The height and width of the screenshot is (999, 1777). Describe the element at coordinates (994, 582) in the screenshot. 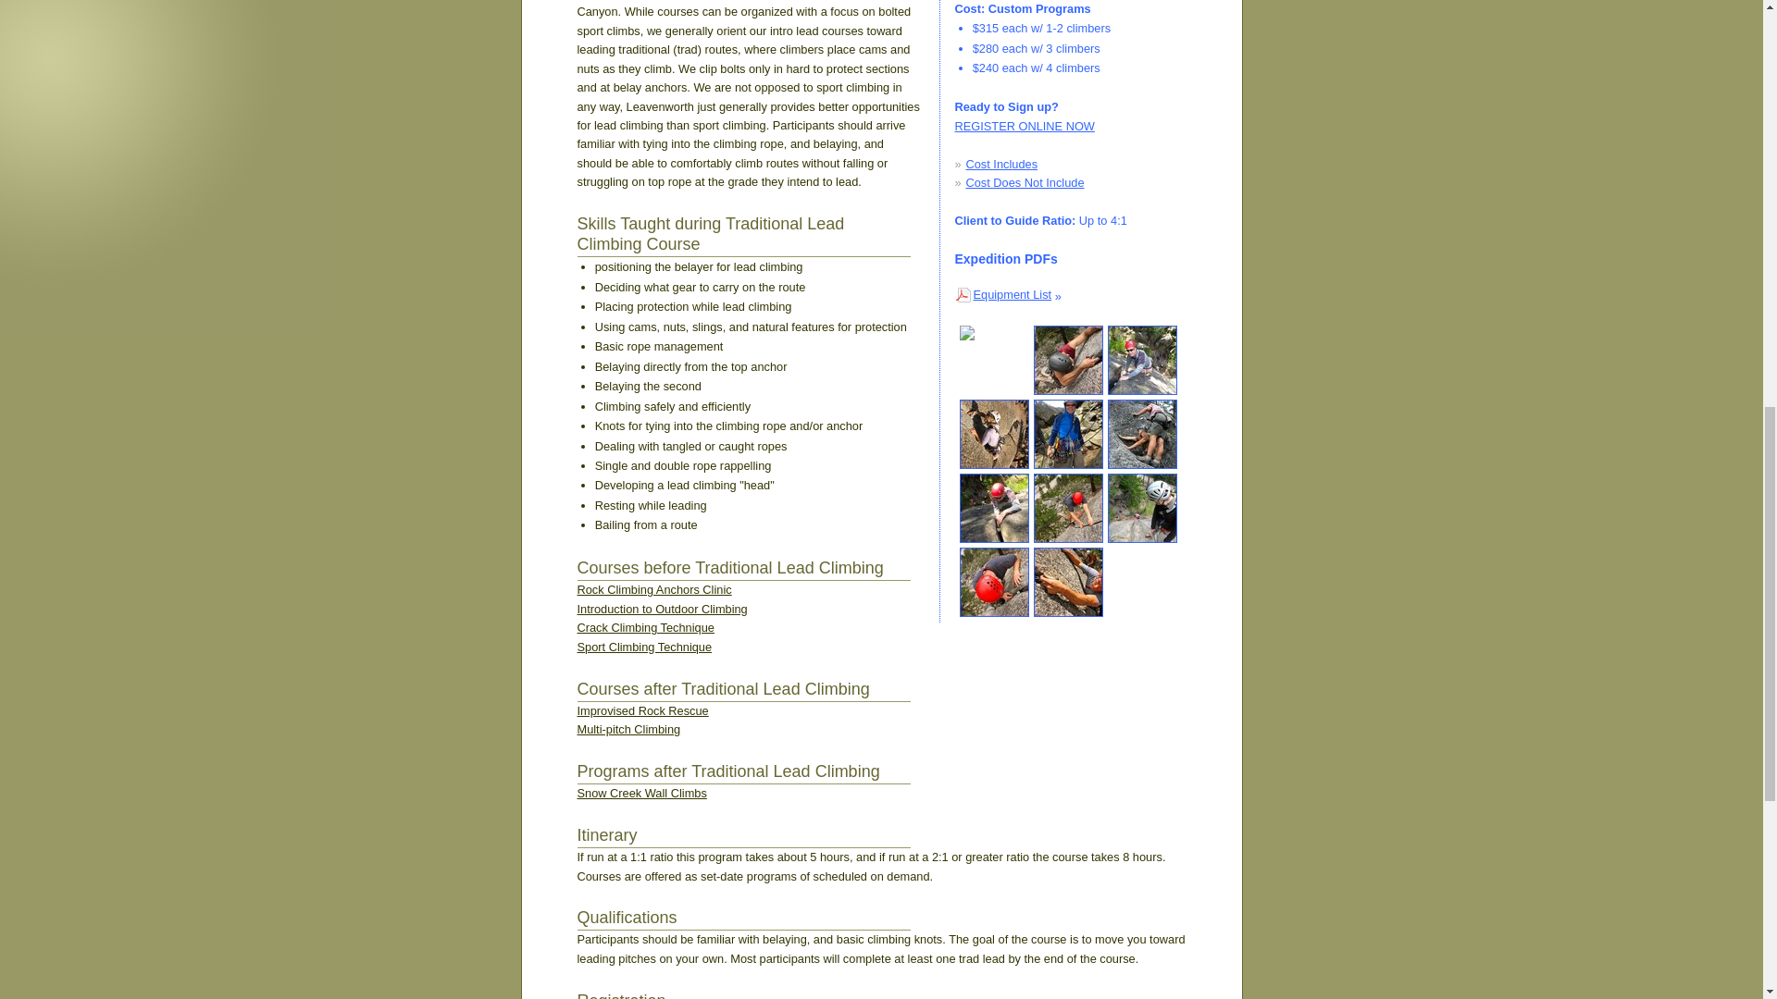

I see `Lead Climbing Course 6` at that location.